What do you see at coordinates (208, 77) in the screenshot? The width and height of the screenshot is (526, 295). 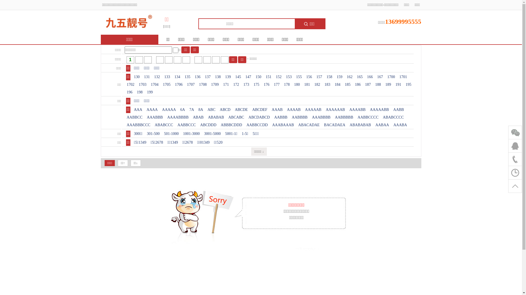 I see `137` at bounding box center [208, 77].